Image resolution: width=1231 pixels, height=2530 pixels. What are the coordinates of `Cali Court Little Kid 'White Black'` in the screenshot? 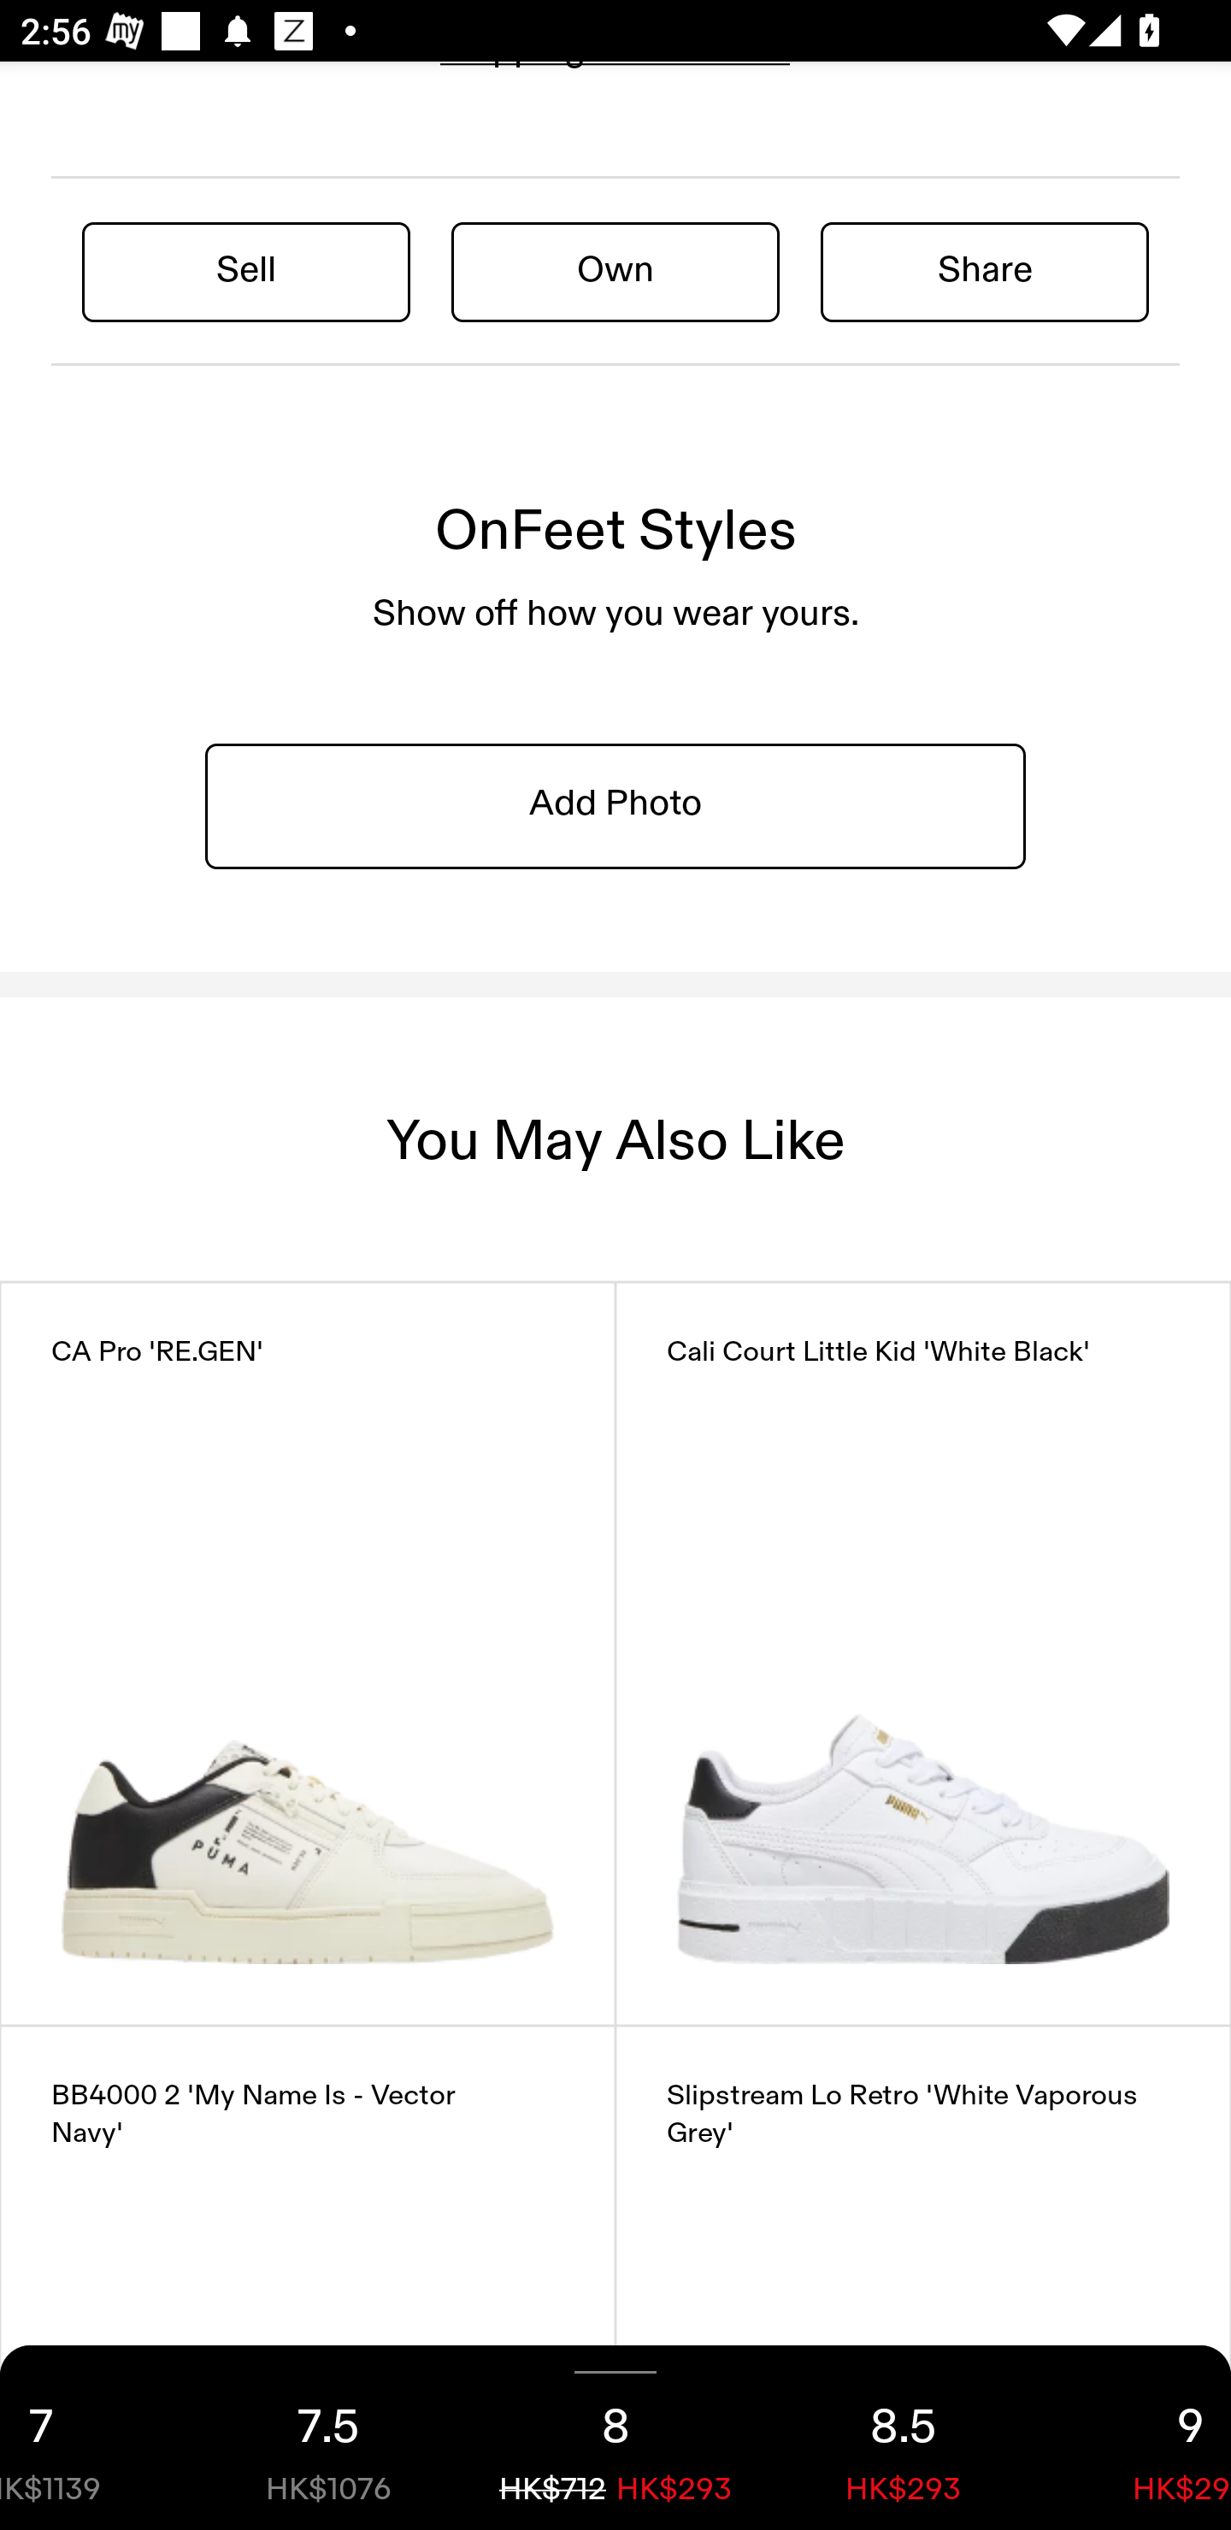 It's located at (923, 1654).